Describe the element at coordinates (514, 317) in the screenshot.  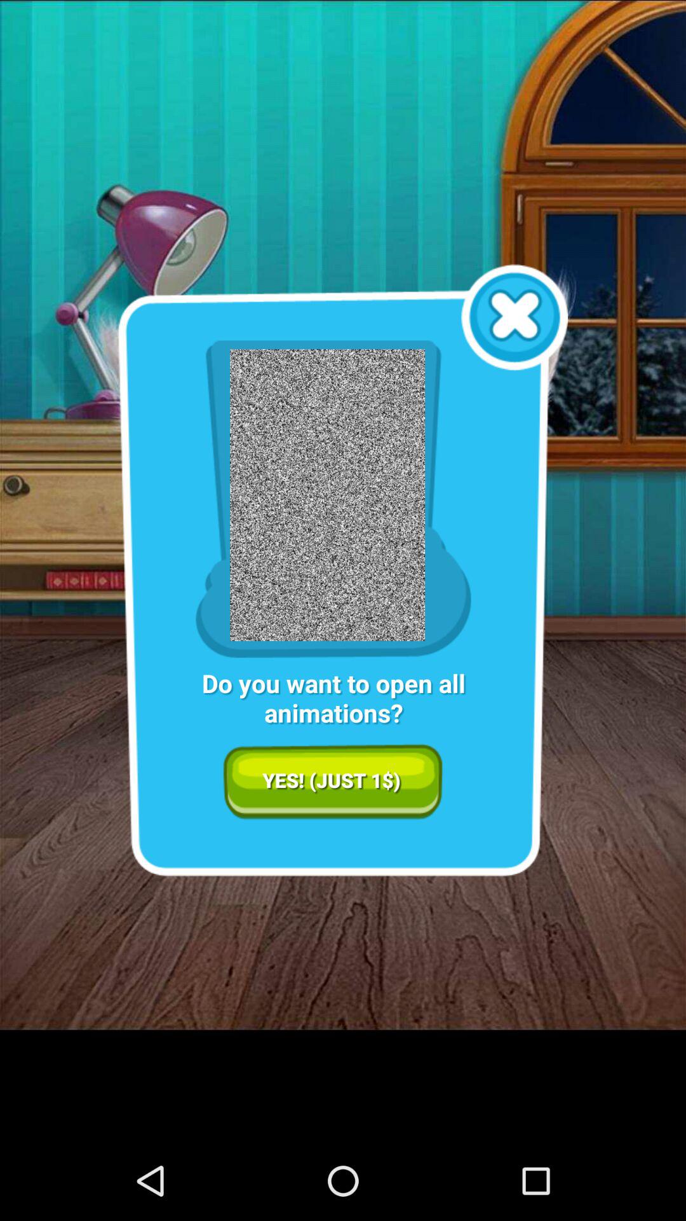
I see `click icon above do you want item` at that location.